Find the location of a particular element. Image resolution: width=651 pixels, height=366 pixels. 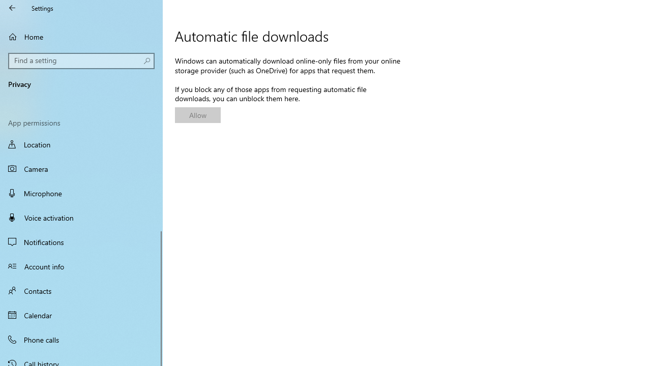

Voice activation is located at coordinates (81, 218).